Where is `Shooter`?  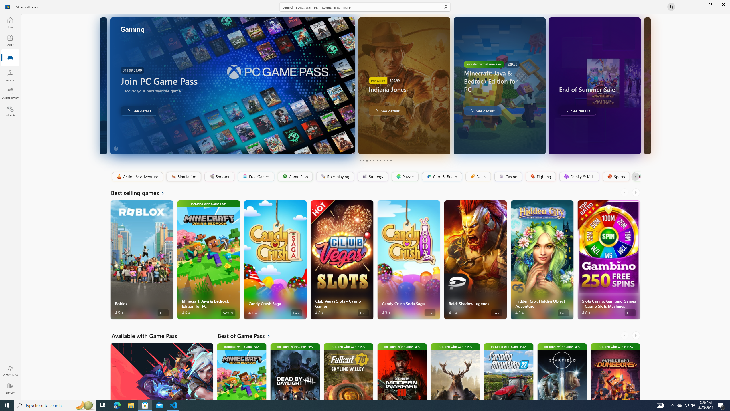 Shooter is located at coordinates (219, 177).